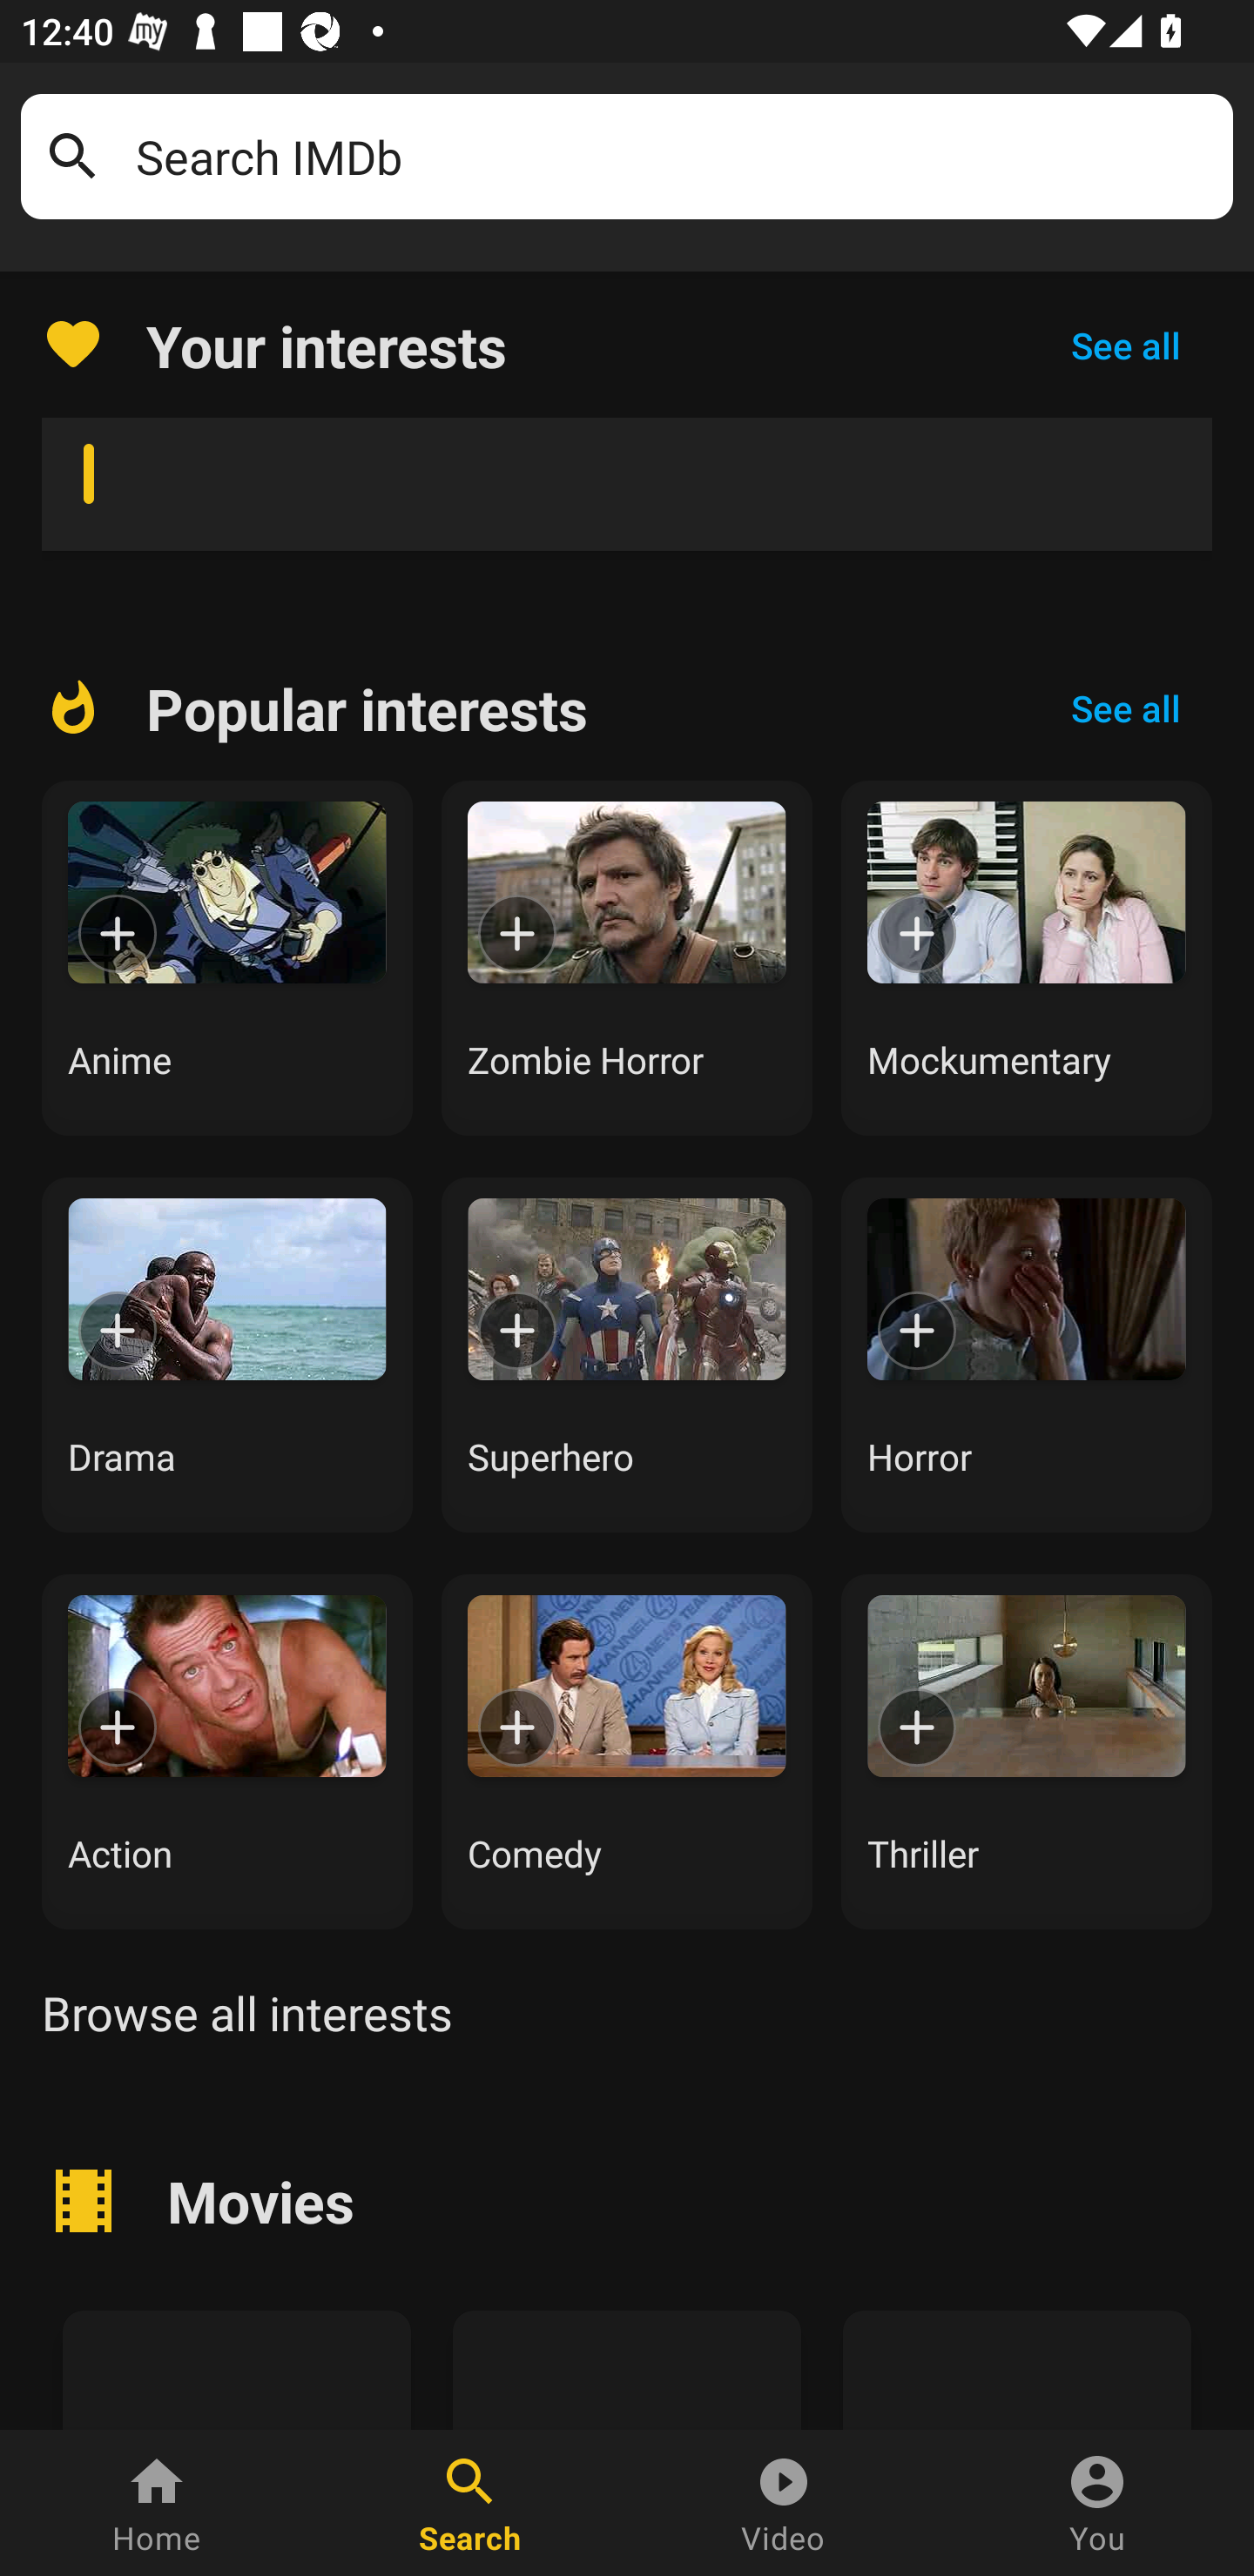  I want to click on Action, so click(226, 1751).